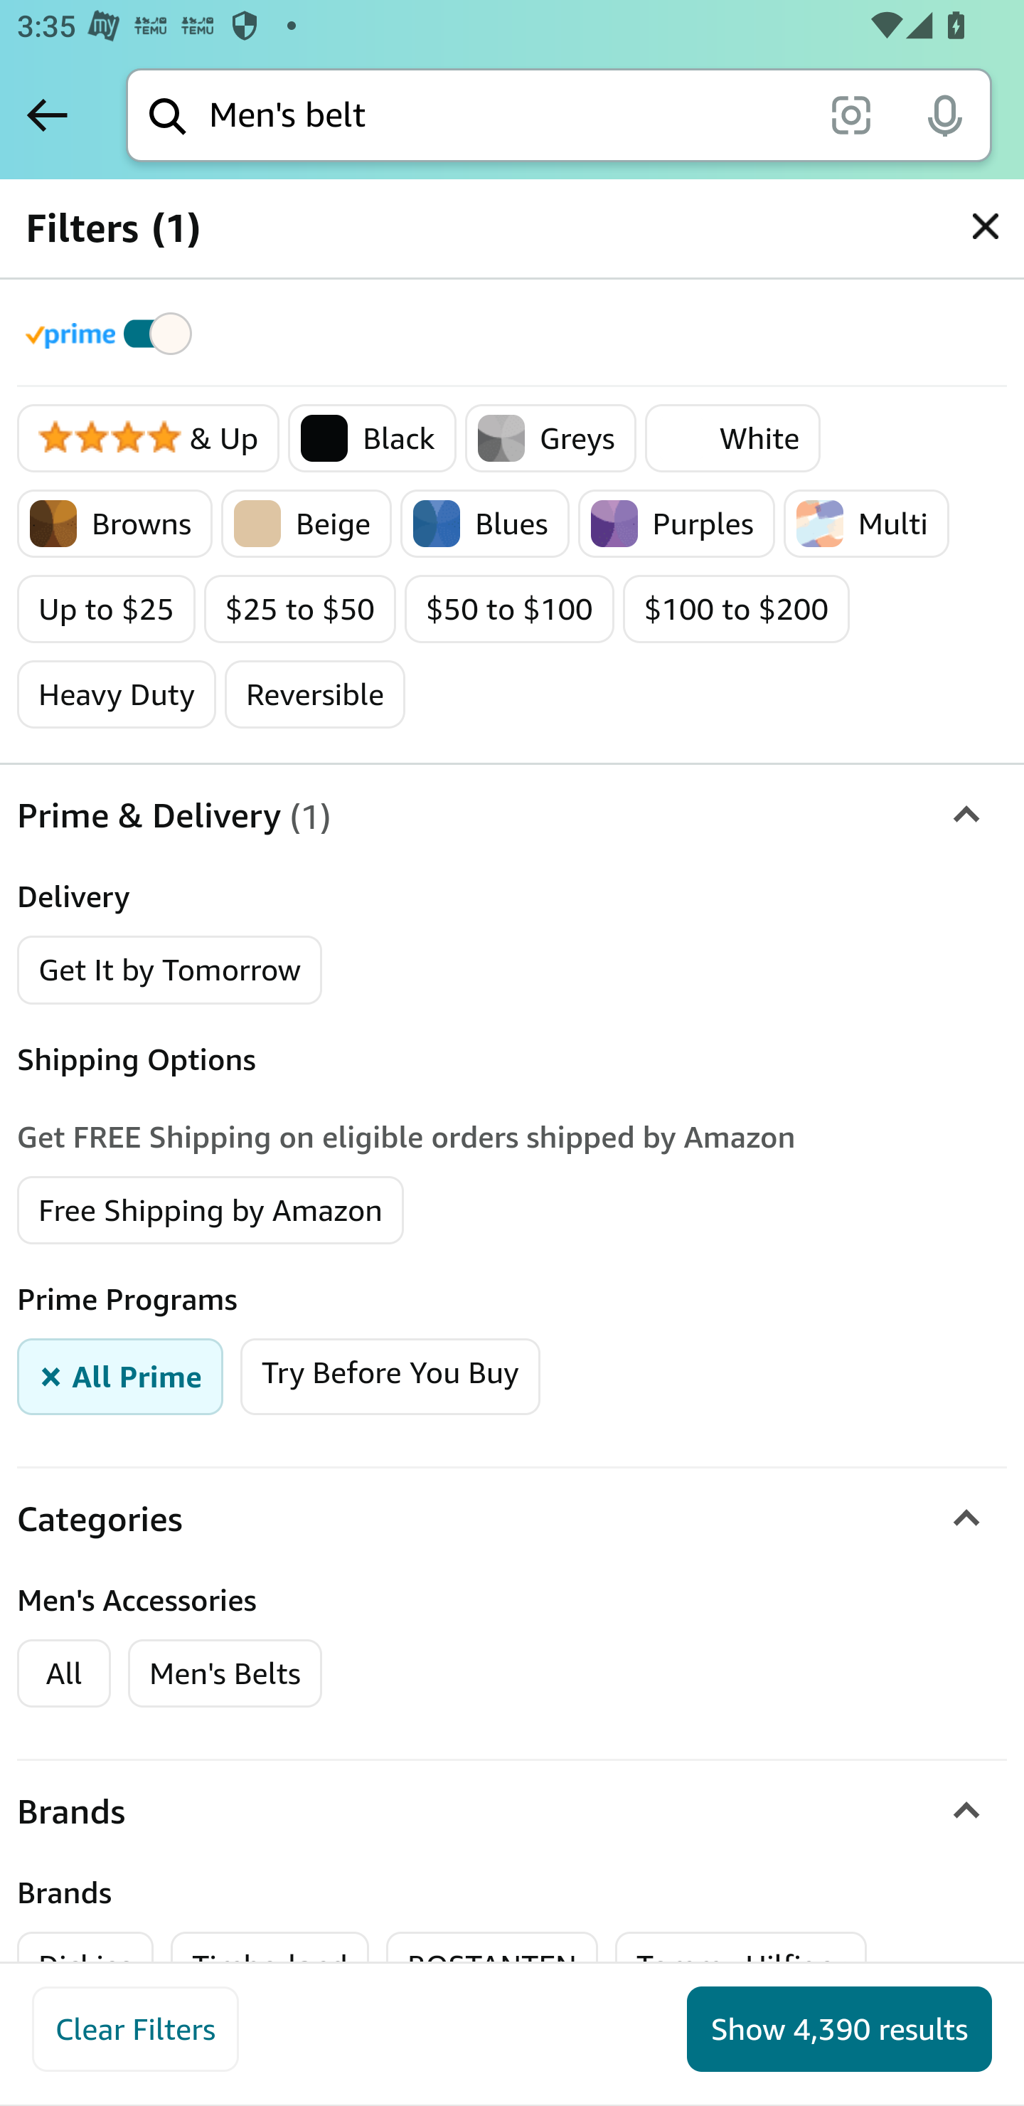  What do you see at coordinates (735, 609) in the screenshot?
I see `$100 to $200` at bounding box center [735, 609].